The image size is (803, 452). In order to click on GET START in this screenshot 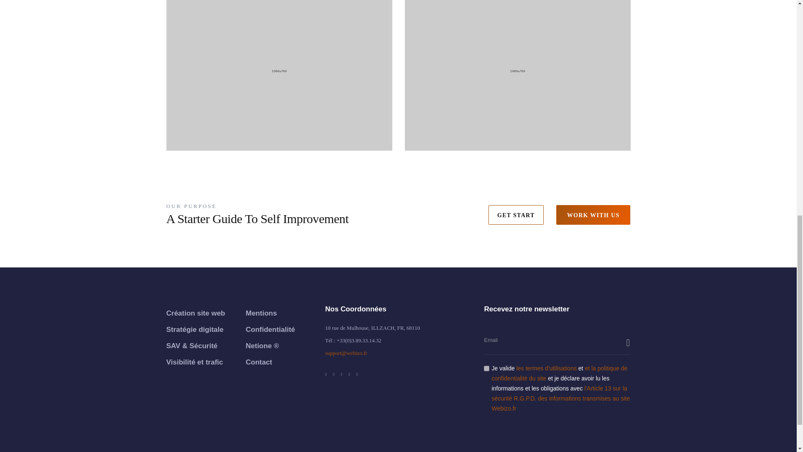, I will do `click(516, 215)`.